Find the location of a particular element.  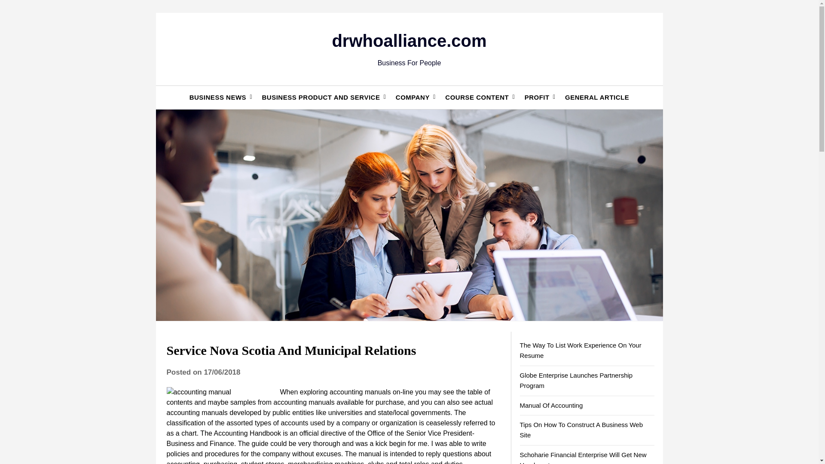

drwhoalliance.com is located at coordinates (409, 40).